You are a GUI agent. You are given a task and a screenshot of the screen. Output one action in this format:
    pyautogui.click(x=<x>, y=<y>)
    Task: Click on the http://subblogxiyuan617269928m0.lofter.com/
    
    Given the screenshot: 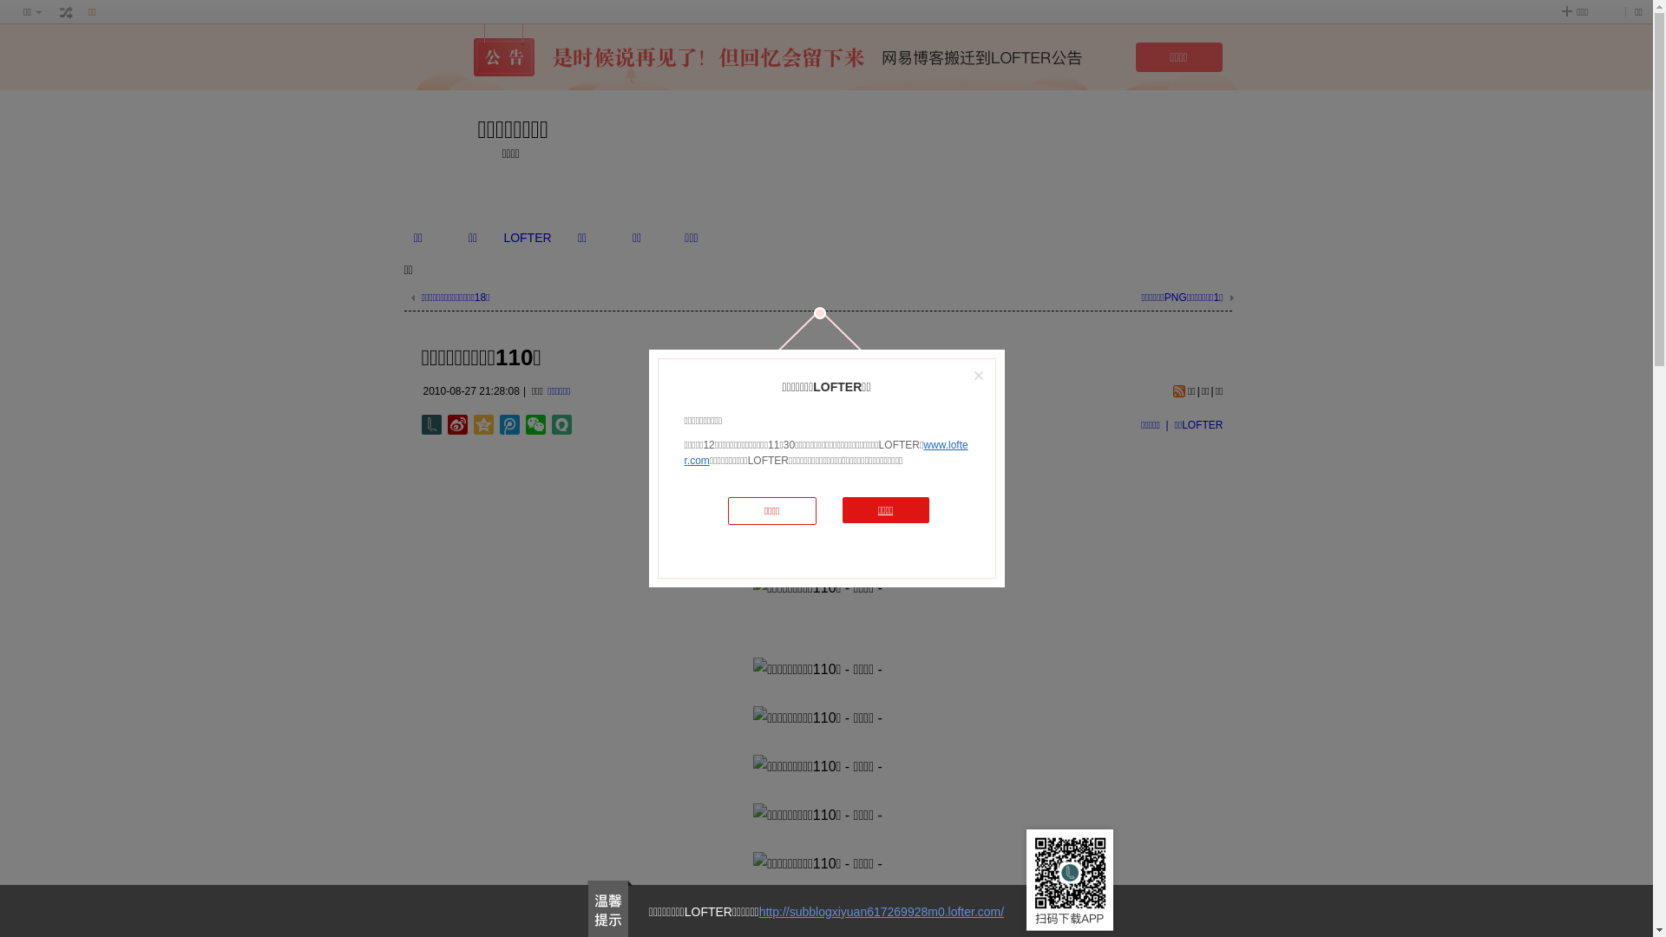 What is the action you would take?
    pyautogui.click(x=882, y=912)
    